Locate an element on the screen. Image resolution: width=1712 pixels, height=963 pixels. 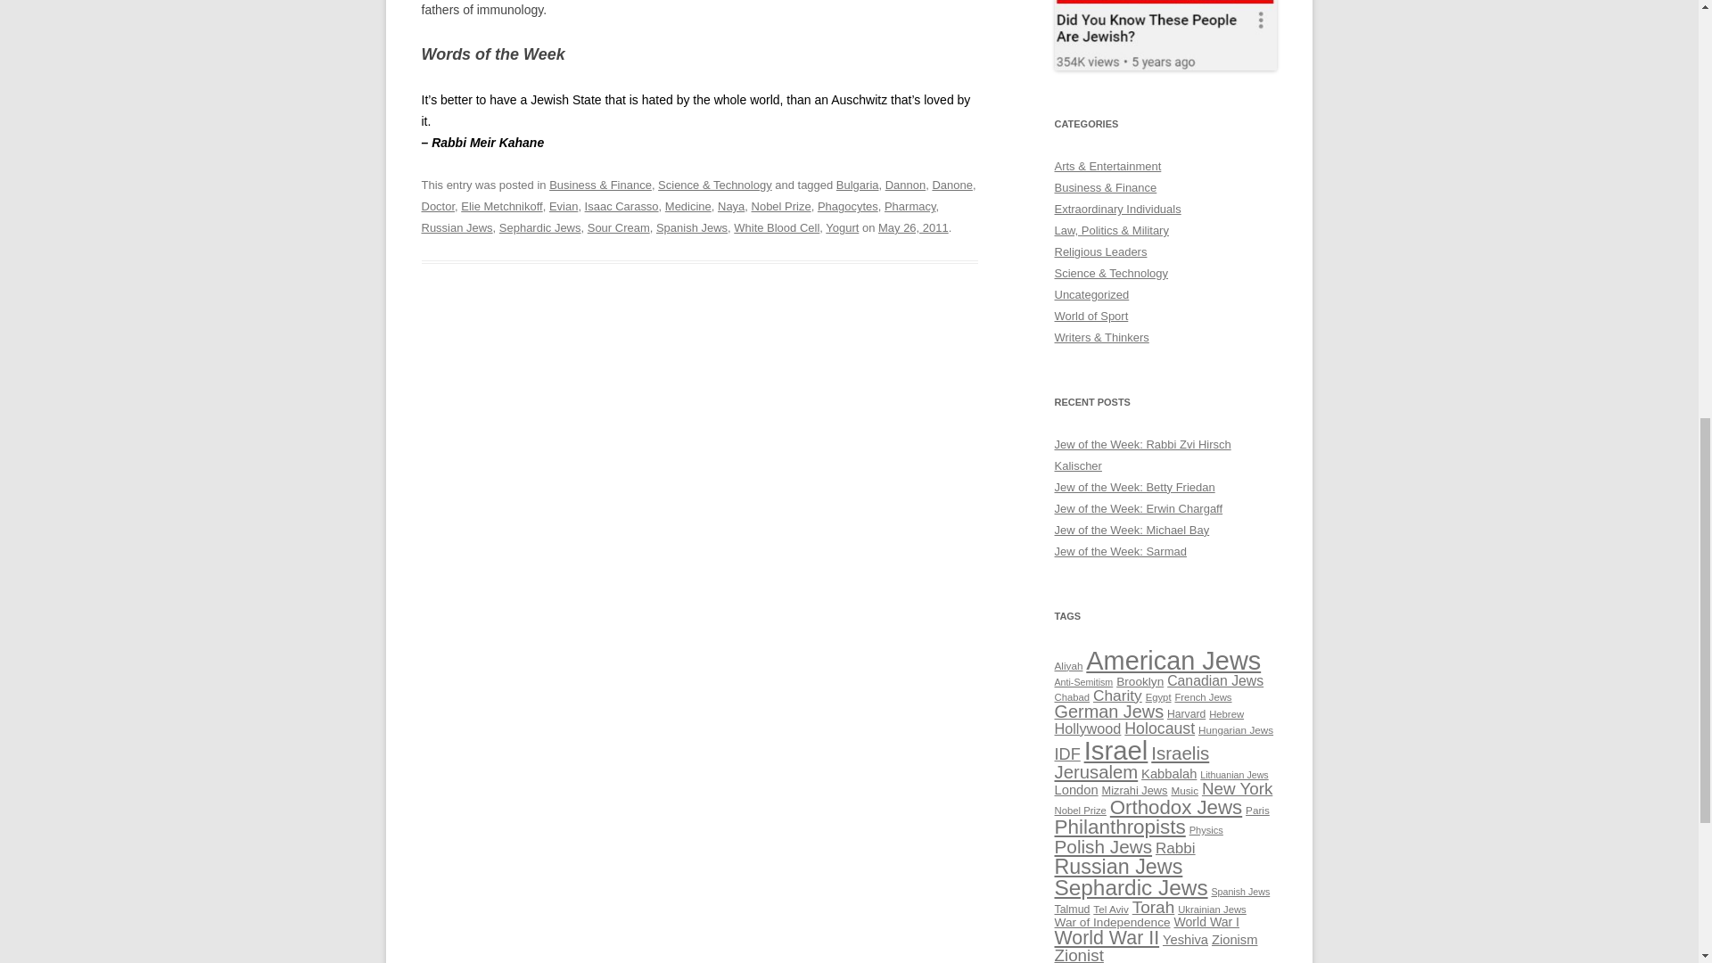
Spanish Jews is located at coordinates (692, 228).